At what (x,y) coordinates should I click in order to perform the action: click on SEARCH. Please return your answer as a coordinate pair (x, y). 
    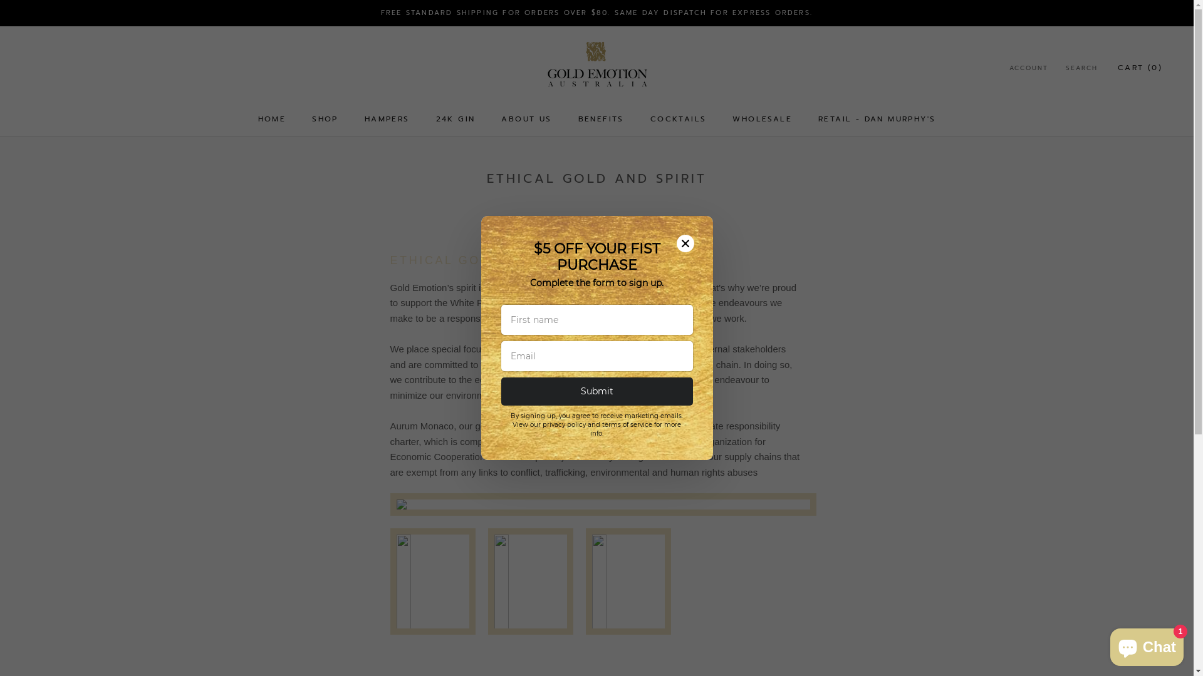
    Looking at the image, I should click on (1081, 69).